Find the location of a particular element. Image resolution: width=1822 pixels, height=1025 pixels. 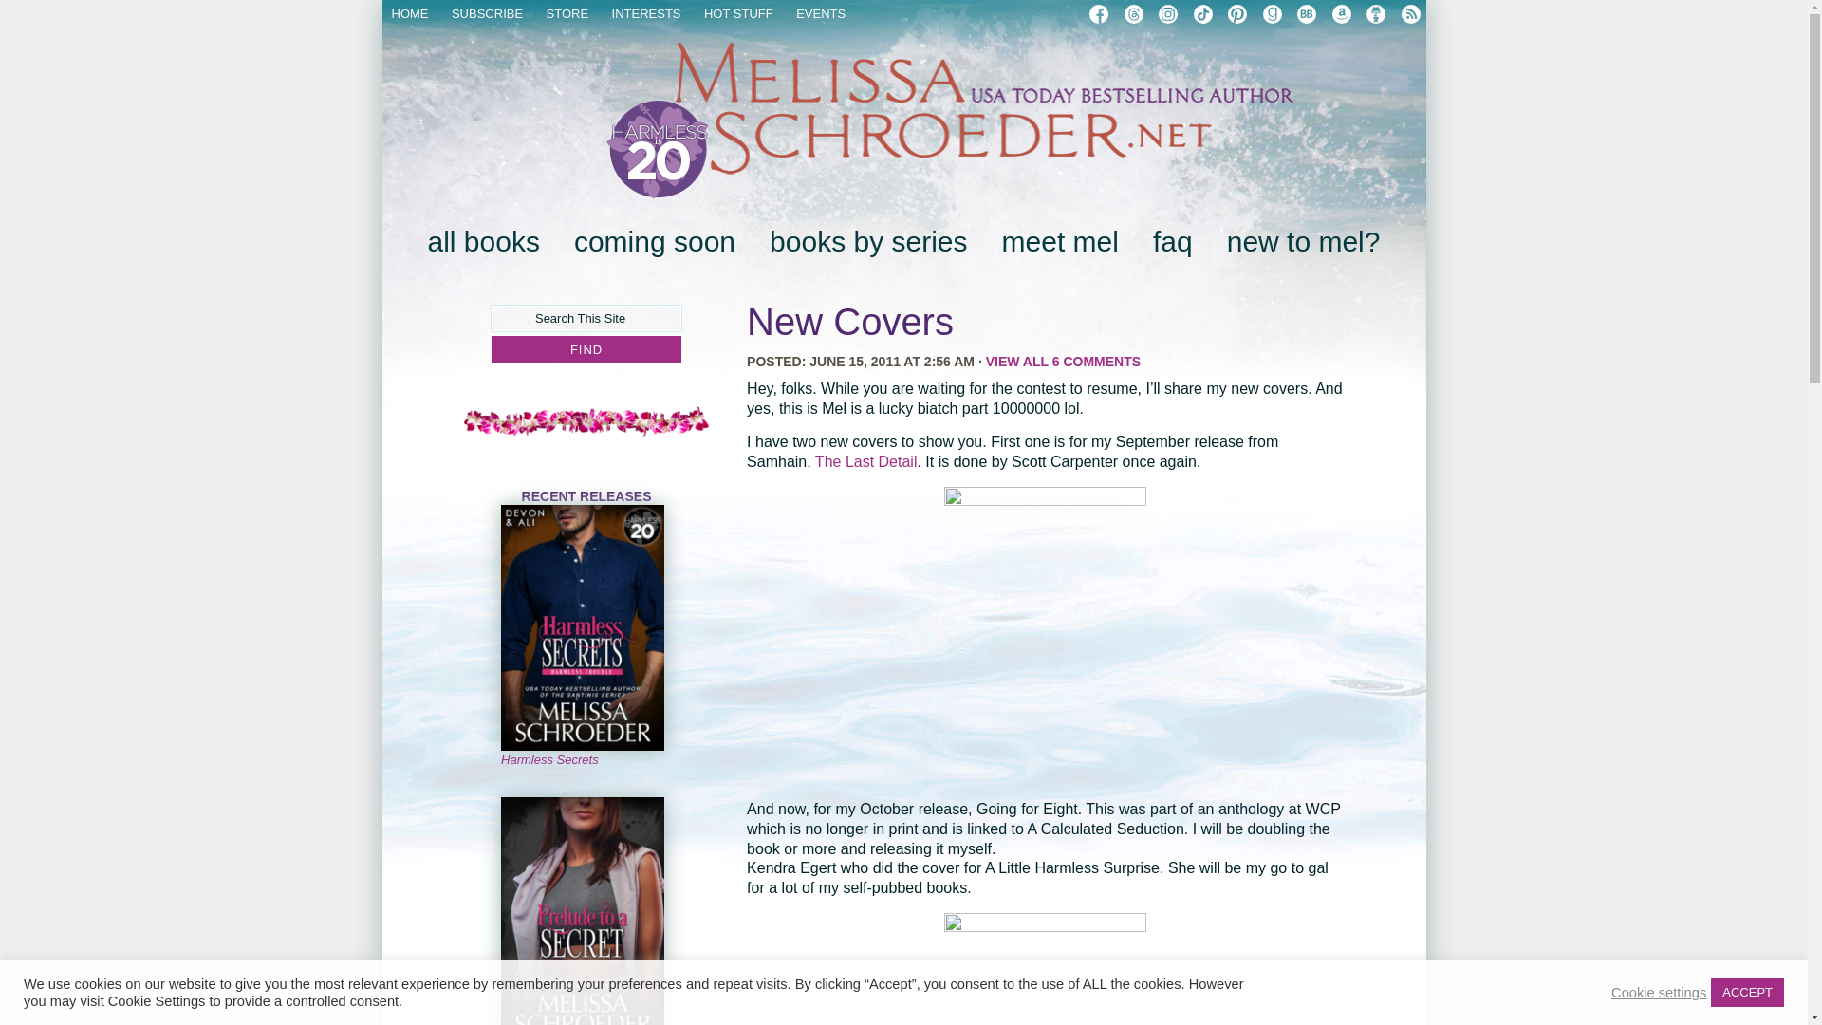

Search for: is located at coordinates (586, 317).